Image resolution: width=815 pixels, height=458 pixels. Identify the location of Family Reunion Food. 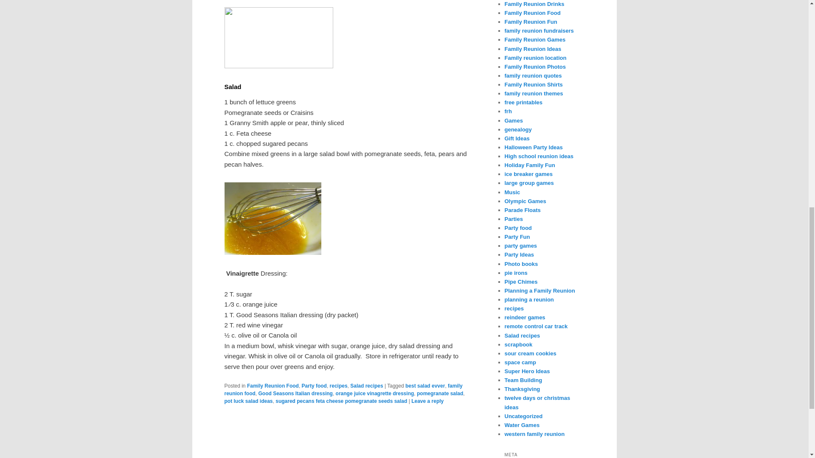
(273, 385).